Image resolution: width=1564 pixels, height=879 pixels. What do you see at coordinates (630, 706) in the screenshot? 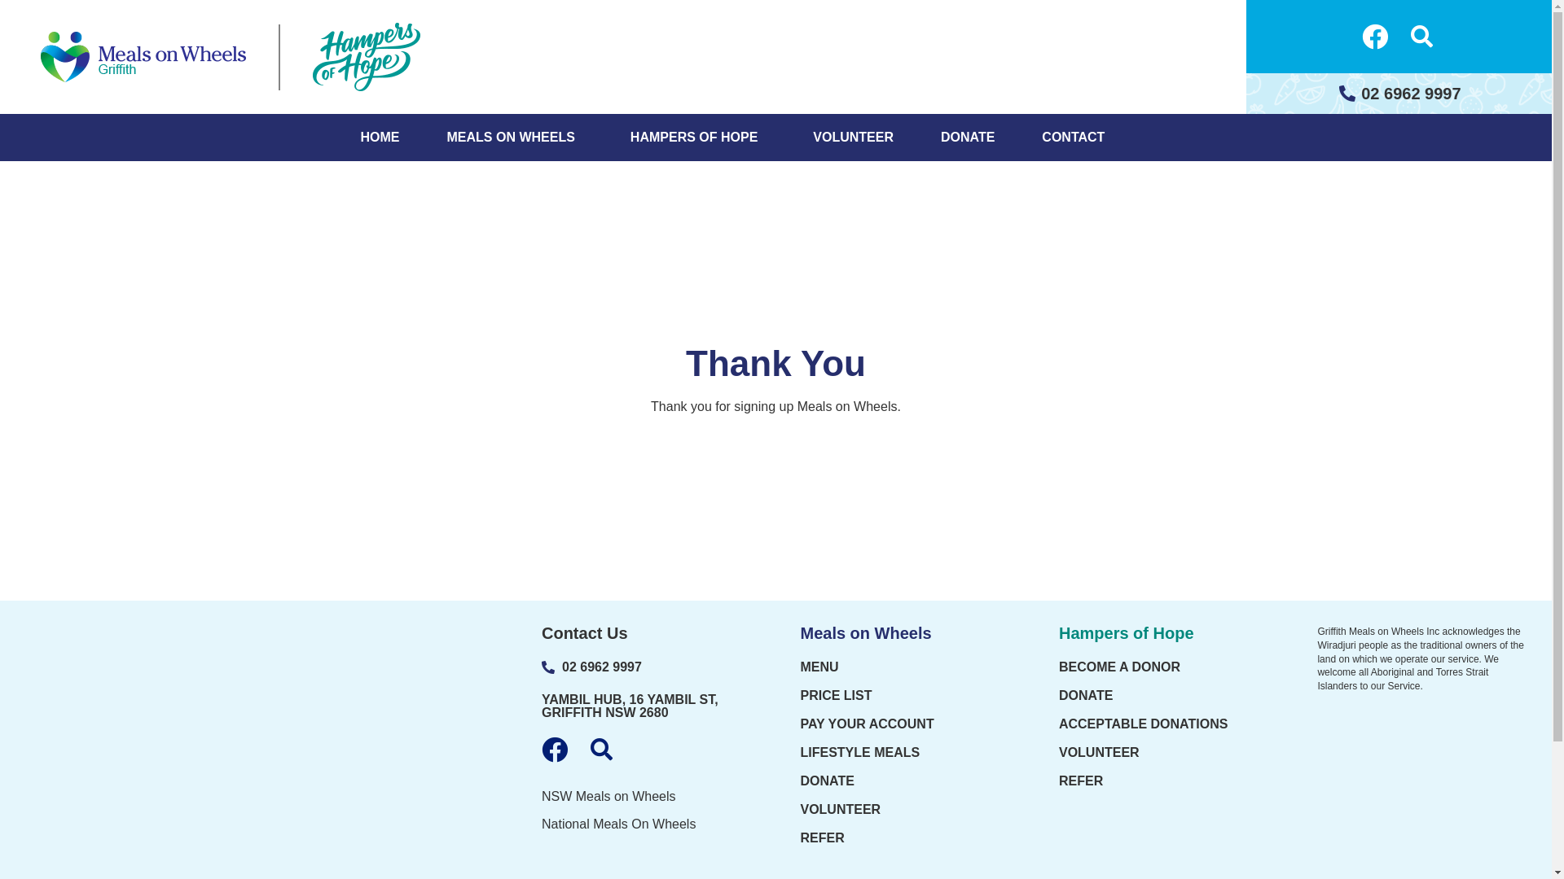
I see `YAMBIL HUB, 16 YAMBIL ST,
GRIFFITH NSW 2680` at bounding box center [630, 706].